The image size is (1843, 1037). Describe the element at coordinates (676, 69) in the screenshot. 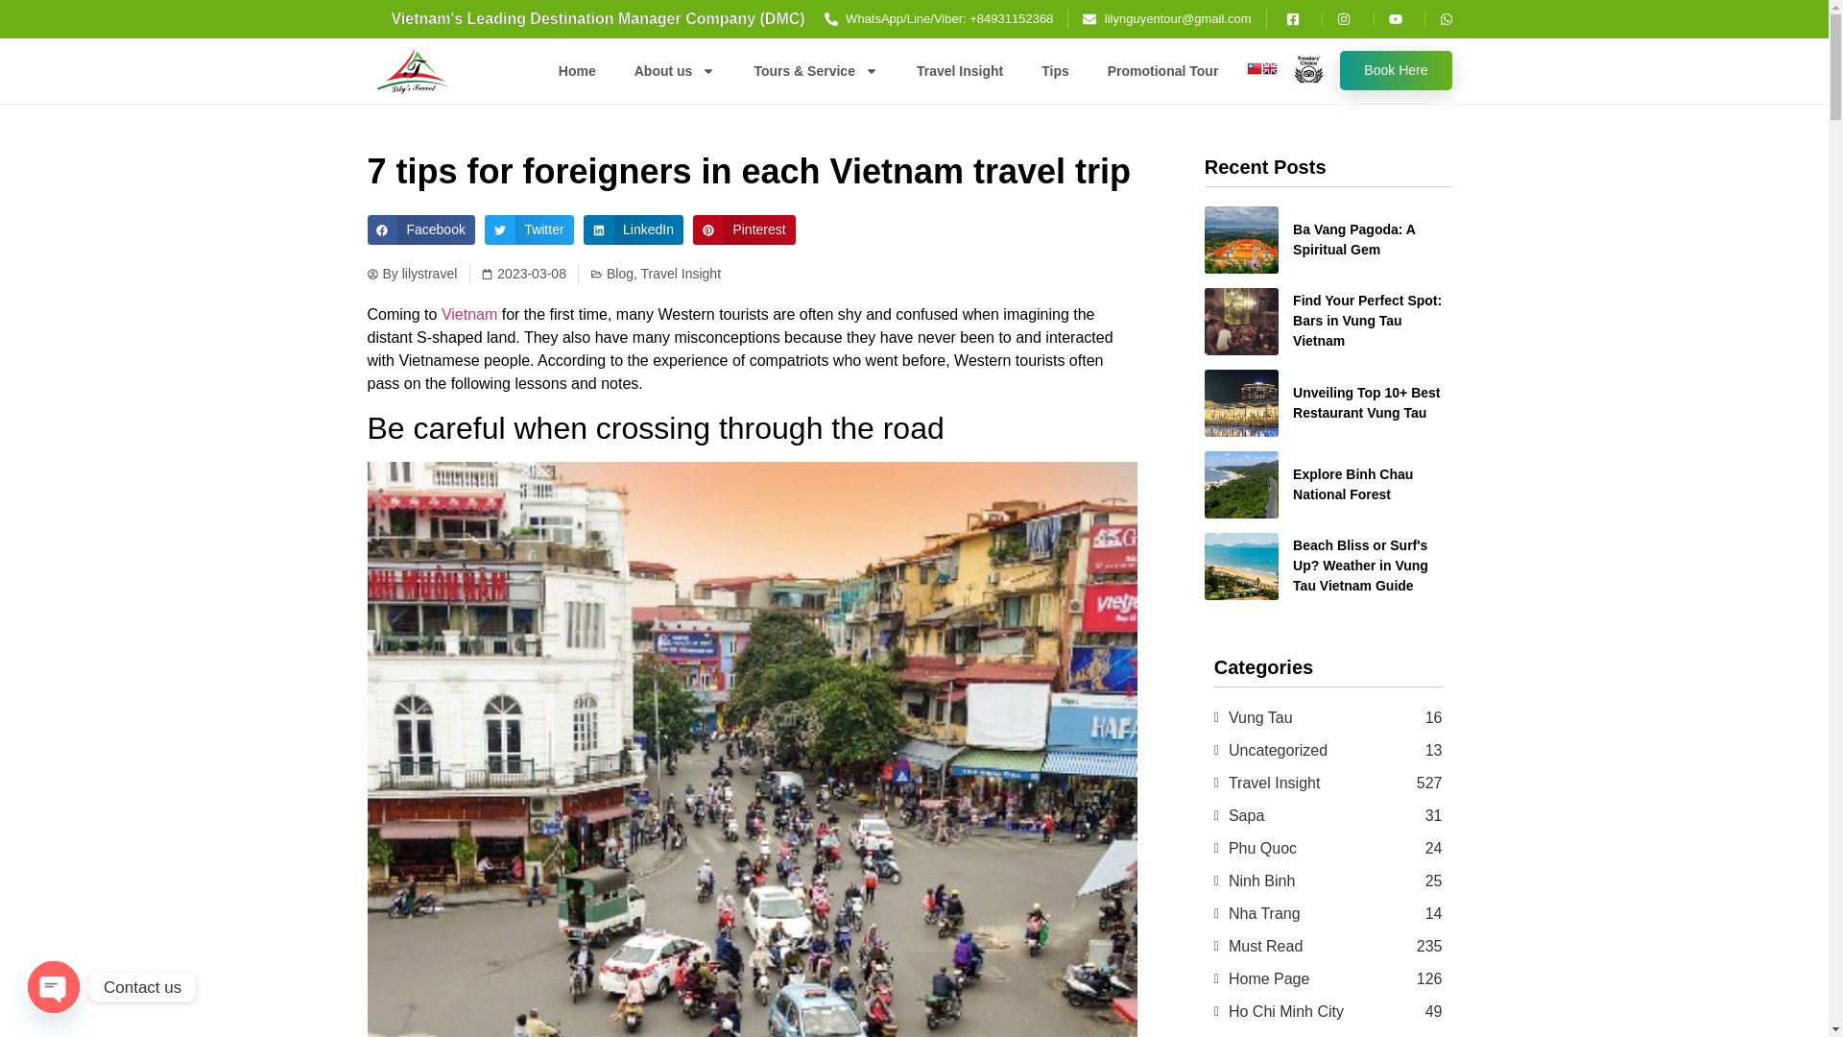

I see `About us` at that location.